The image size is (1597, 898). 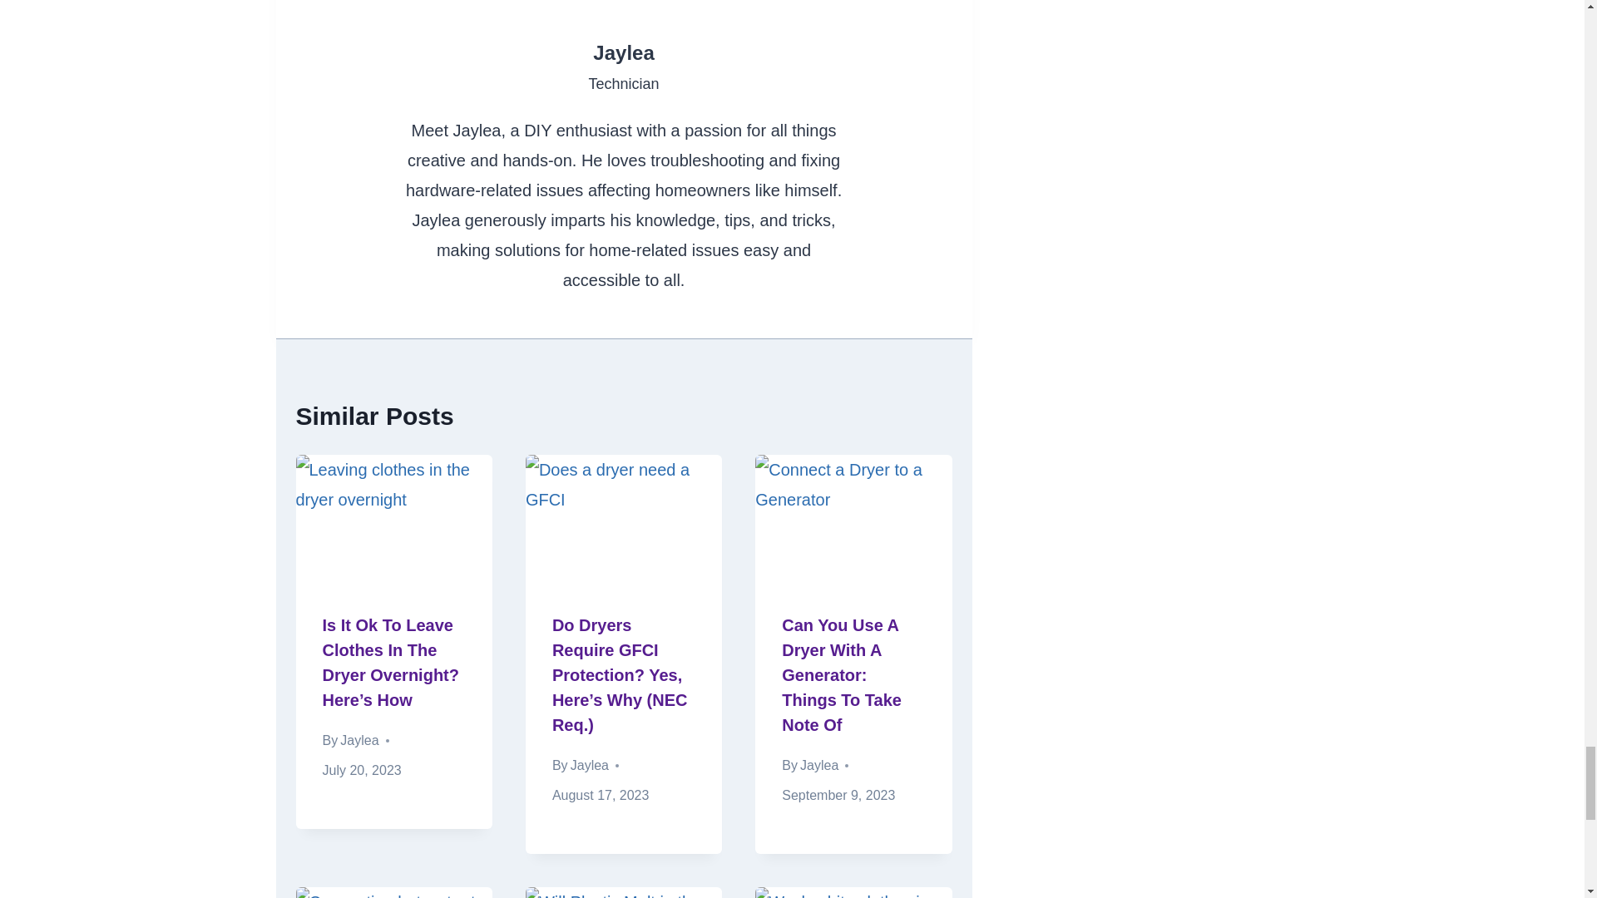 What do you see at coordinates (622, 52) in the screenshot?
I see `Jaylea` at bounding box center [622, 52].